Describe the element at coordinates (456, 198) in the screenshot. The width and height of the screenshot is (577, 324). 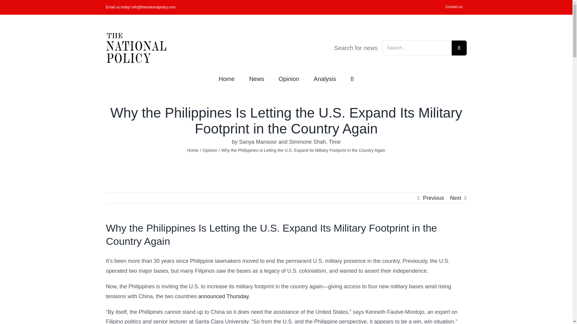
I see `Next` at that location.